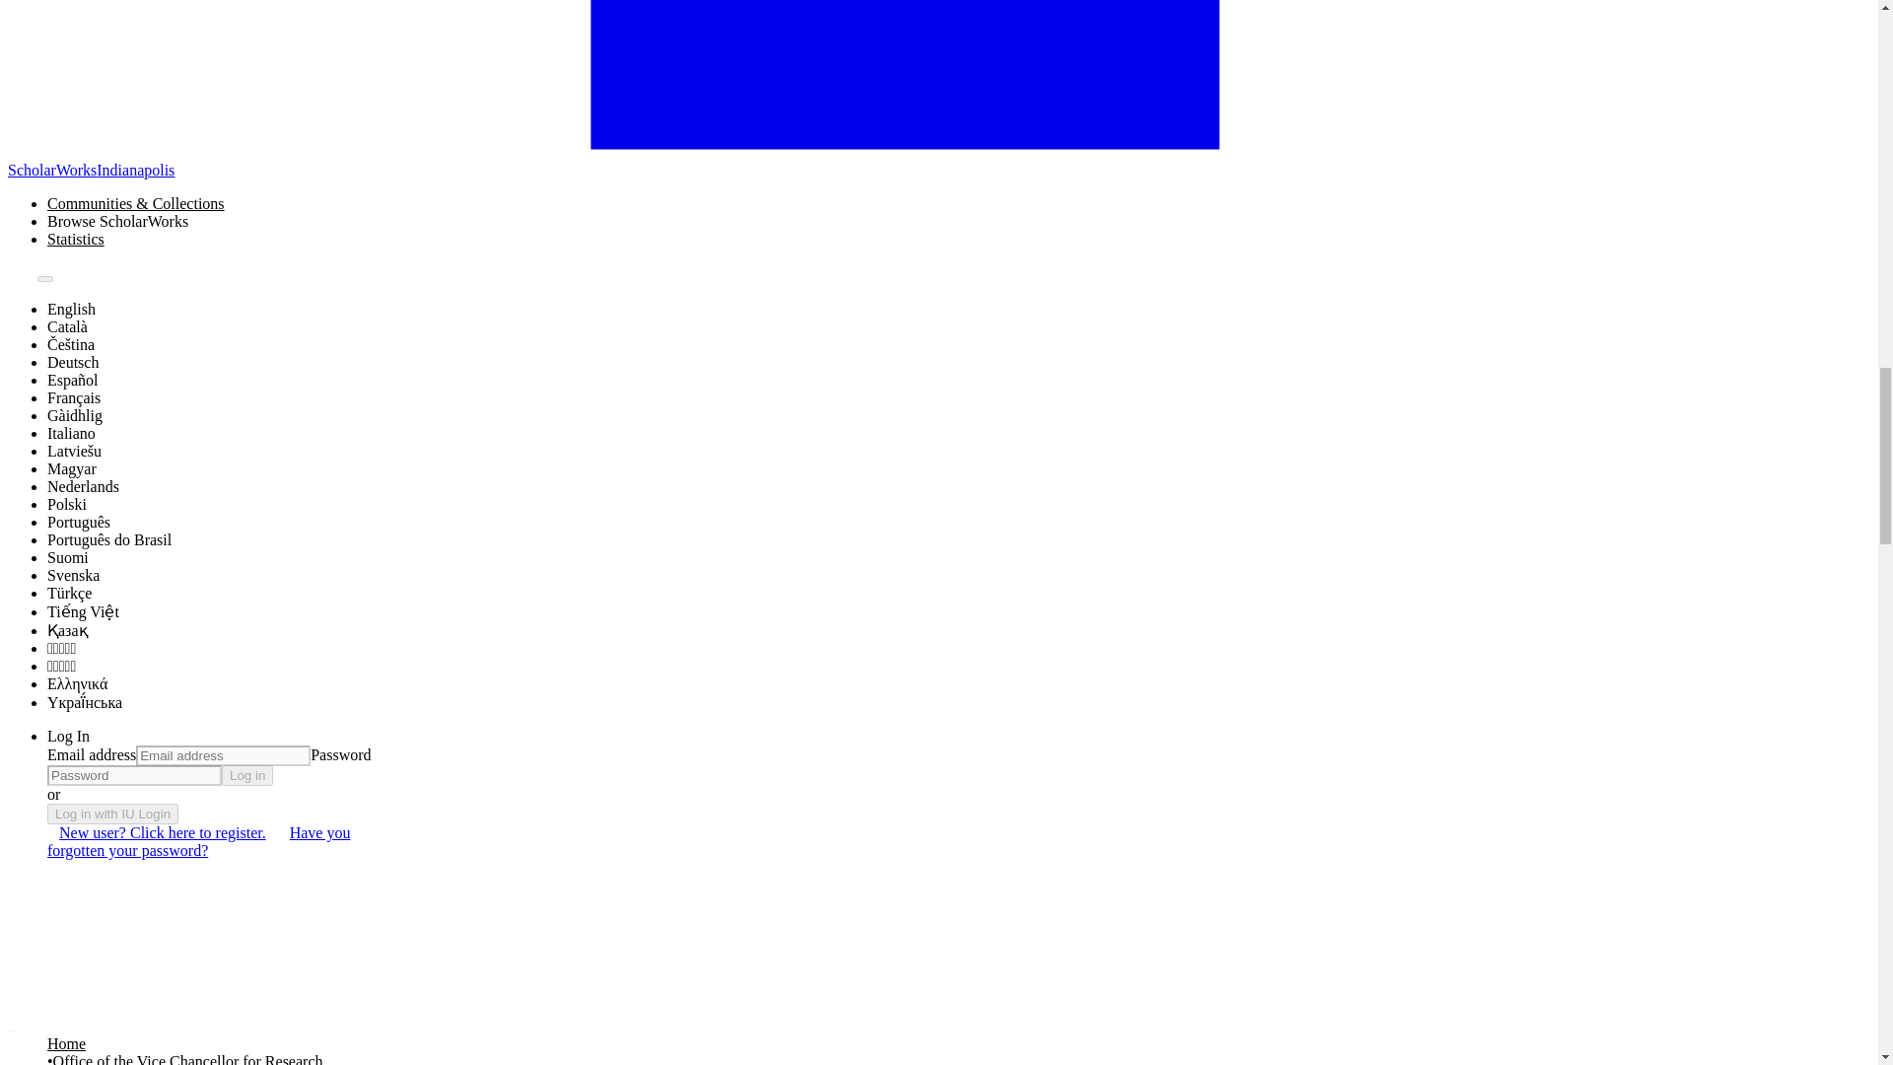  I want to click on Log In, so click(68, 736).